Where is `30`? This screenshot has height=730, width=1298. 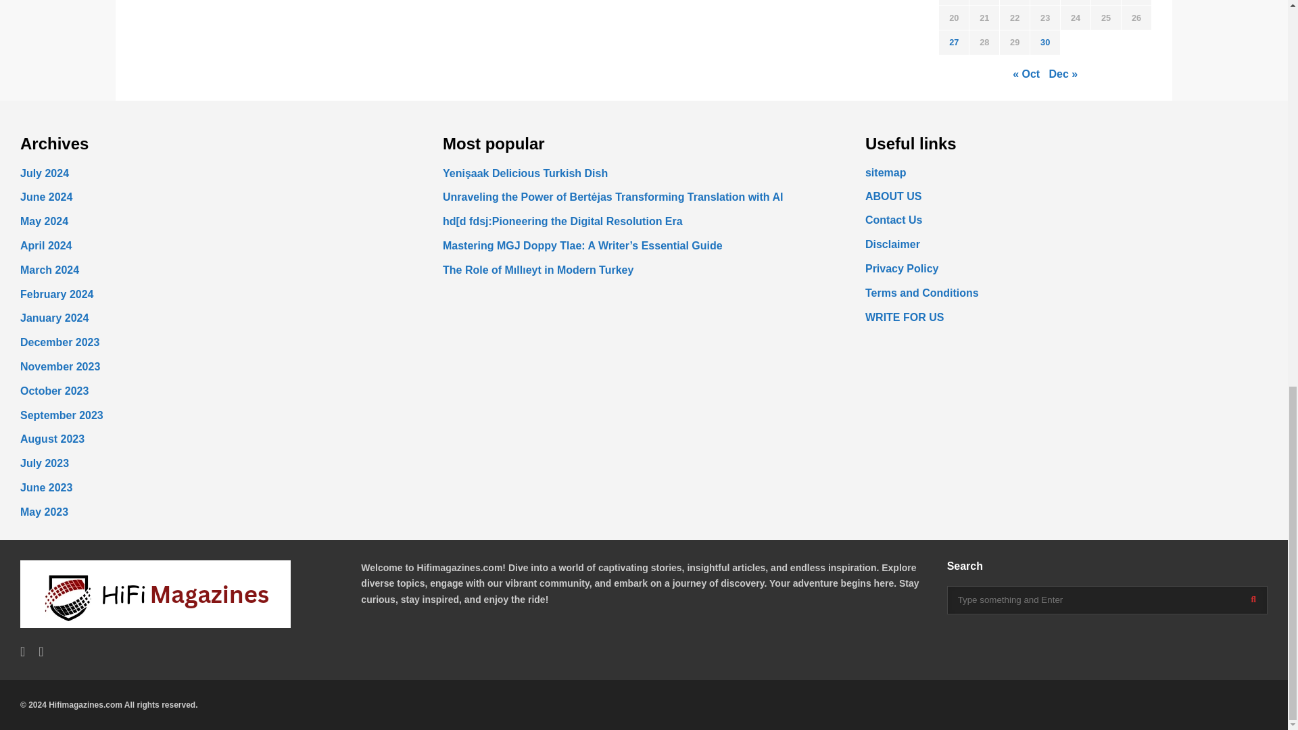 30 is located at coordinates (1045, 42).